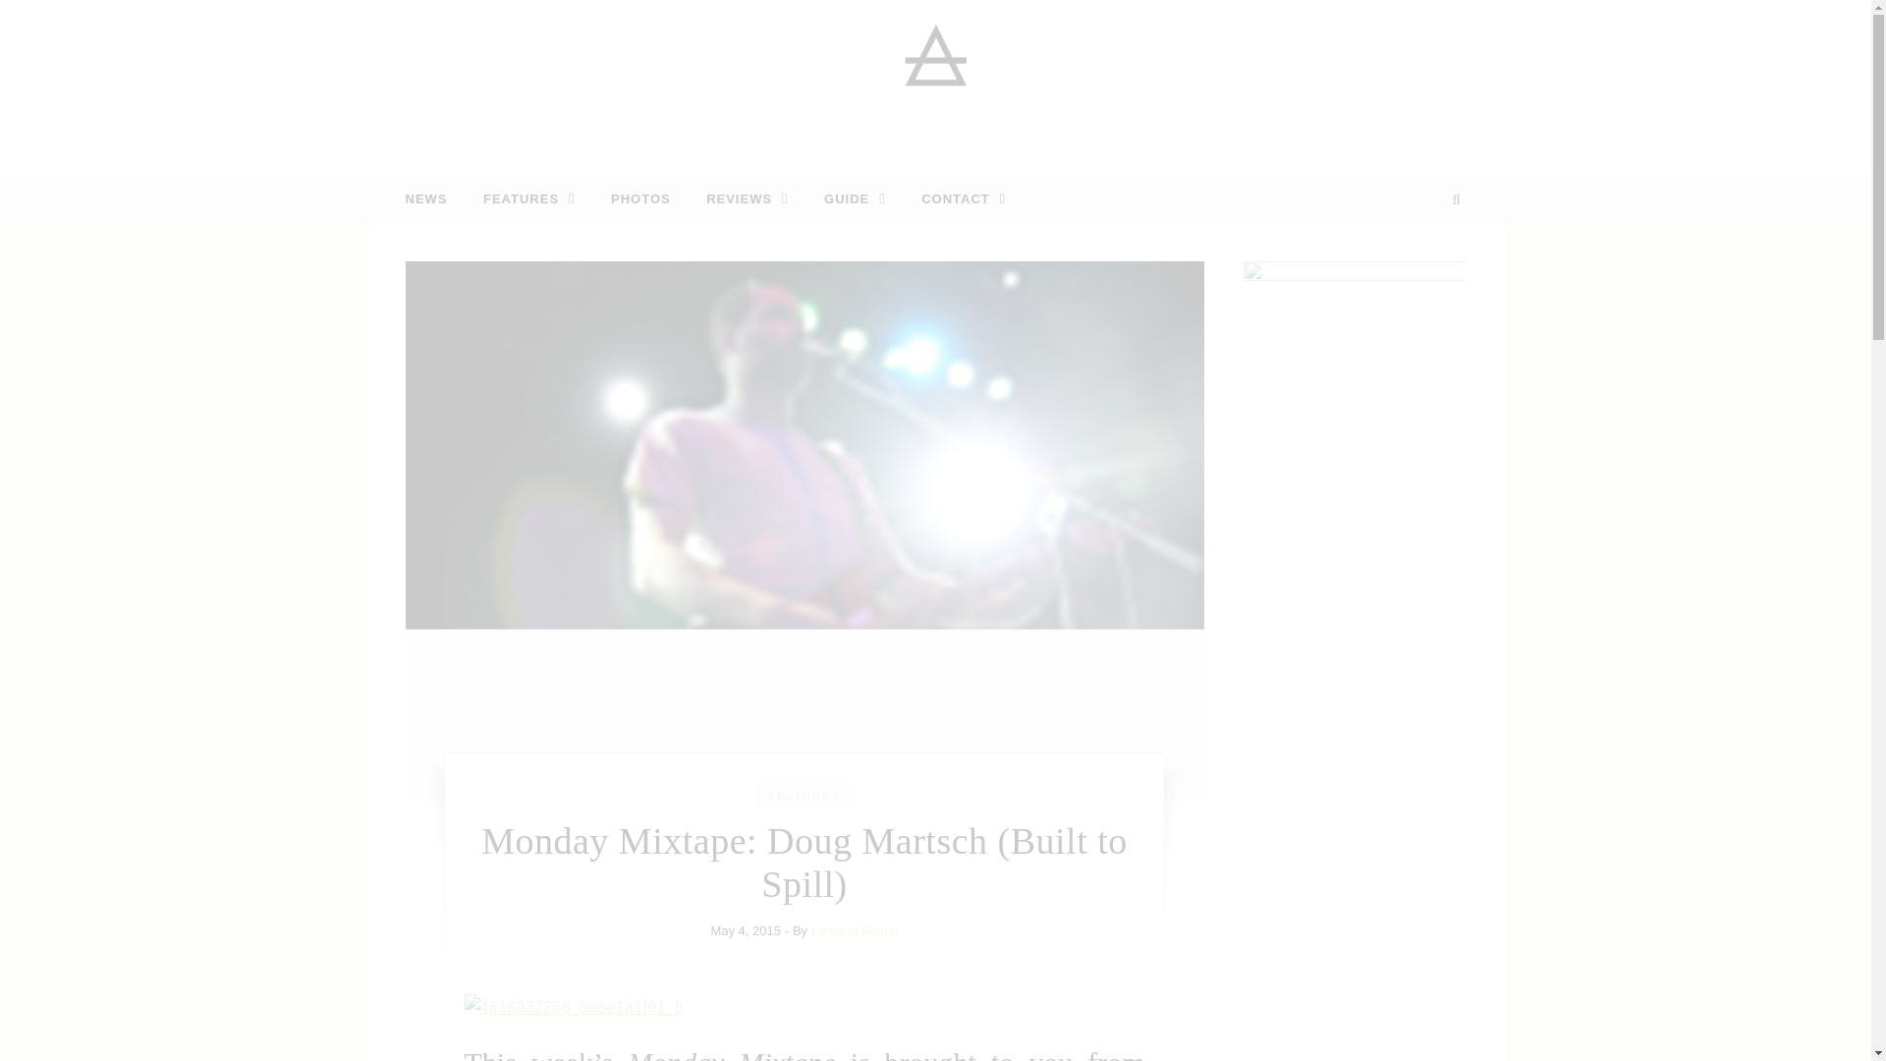 The image size is (1886, 1061). I want to click on Posts by Loreana Rushe, so click(855, 929).